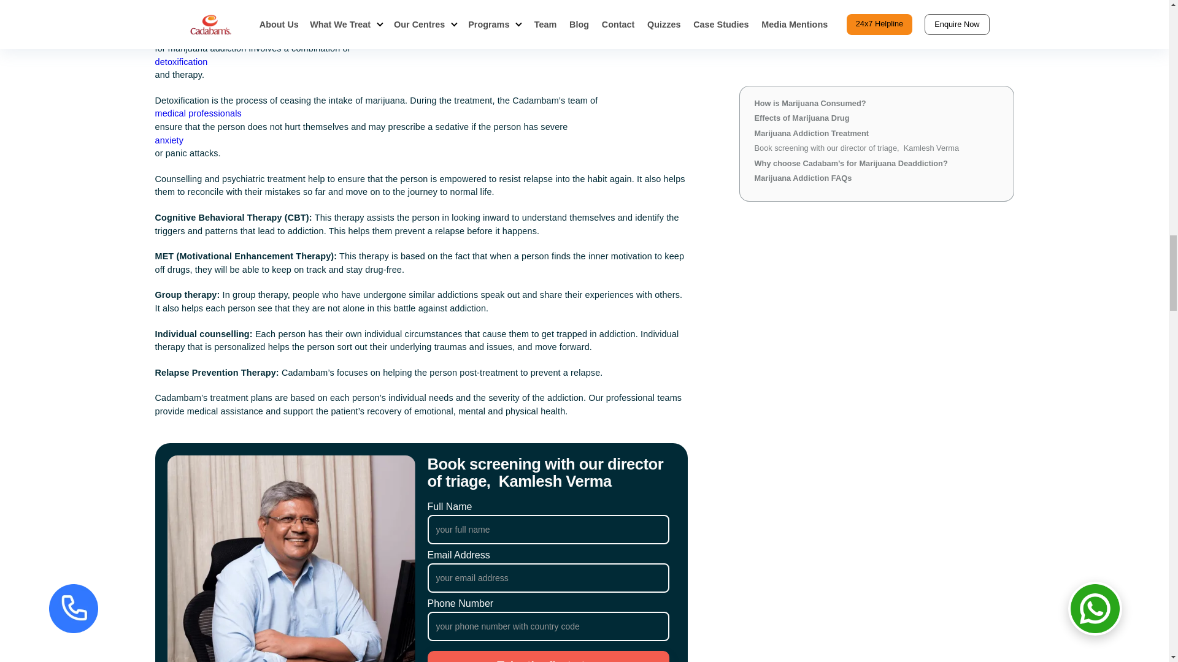  Describe the element at coordinates (547, 656) in the screenshot. I see `Take the first step` at that location.